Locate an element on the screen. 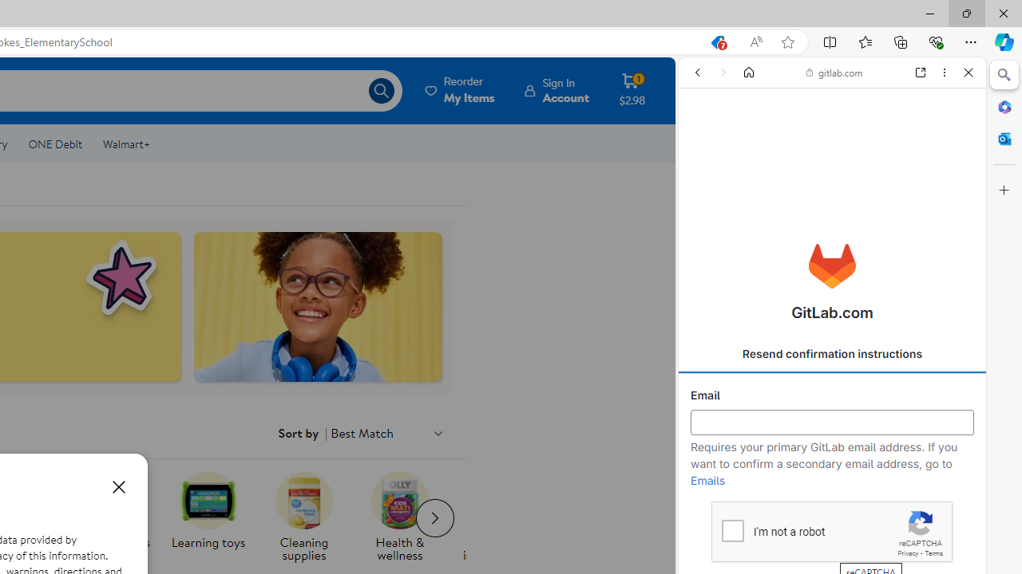  Confirmation Page is located at coordinates (832, 545).